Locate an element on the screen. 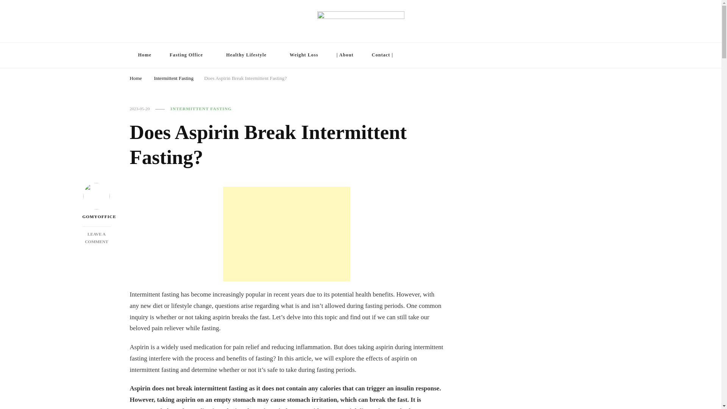  Weight Loss is located at coordinates (201, 108).